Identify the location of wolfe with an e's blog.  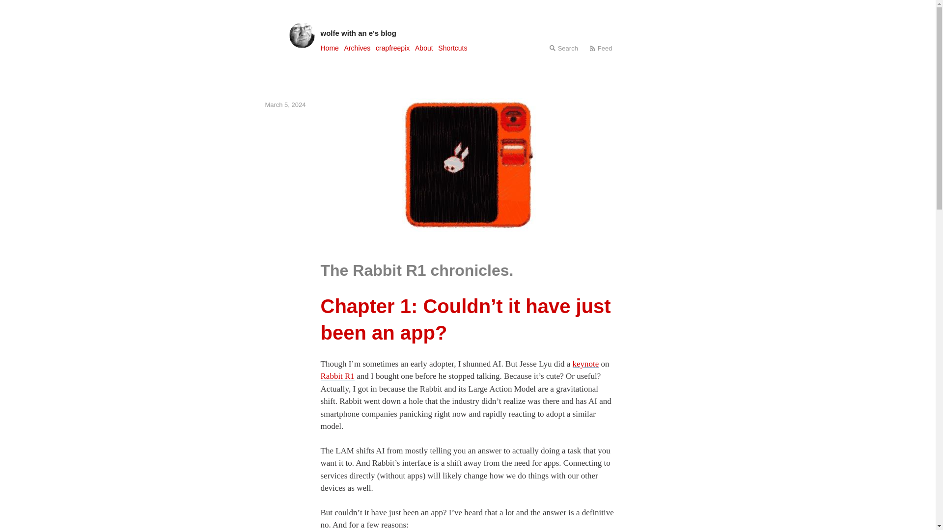
(468, 33).